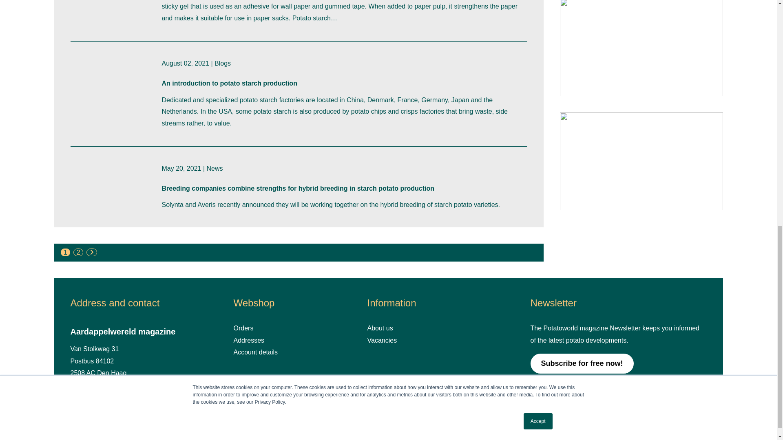  What do you see at coordinates (380, 328) in the screenshot?
I see `About us` at bounding box center [380, 328].